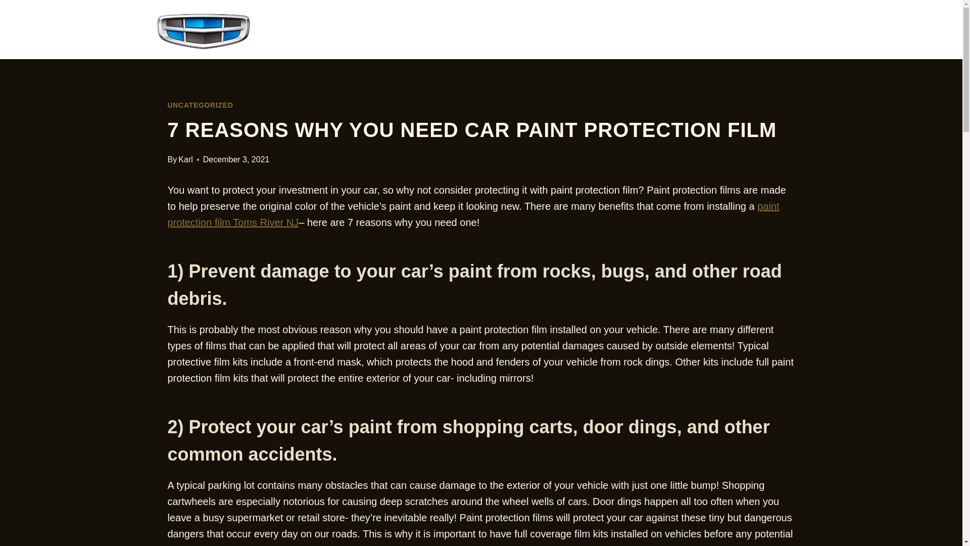 Image resolution: width=970 pixels, height=546 pixels. What do you see at coordinates (777, 29) in the screenshot?
I see `BLOG` at bounding box center [777, 29].